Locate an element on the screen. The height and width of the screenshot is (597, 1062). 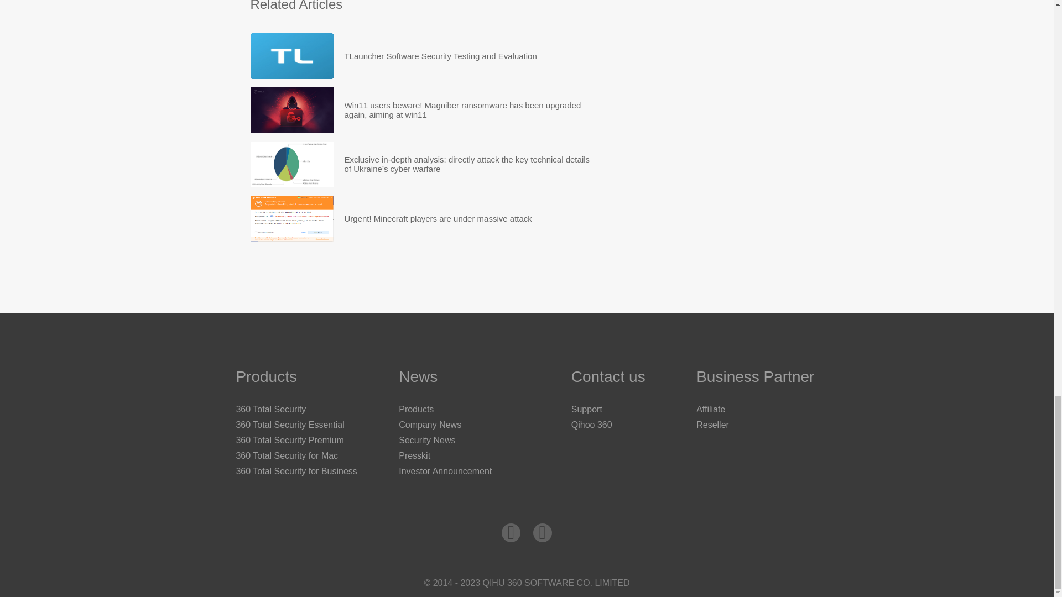
TLauncher Software Security Testing and Evaluation is located at coordinates (291, 56).